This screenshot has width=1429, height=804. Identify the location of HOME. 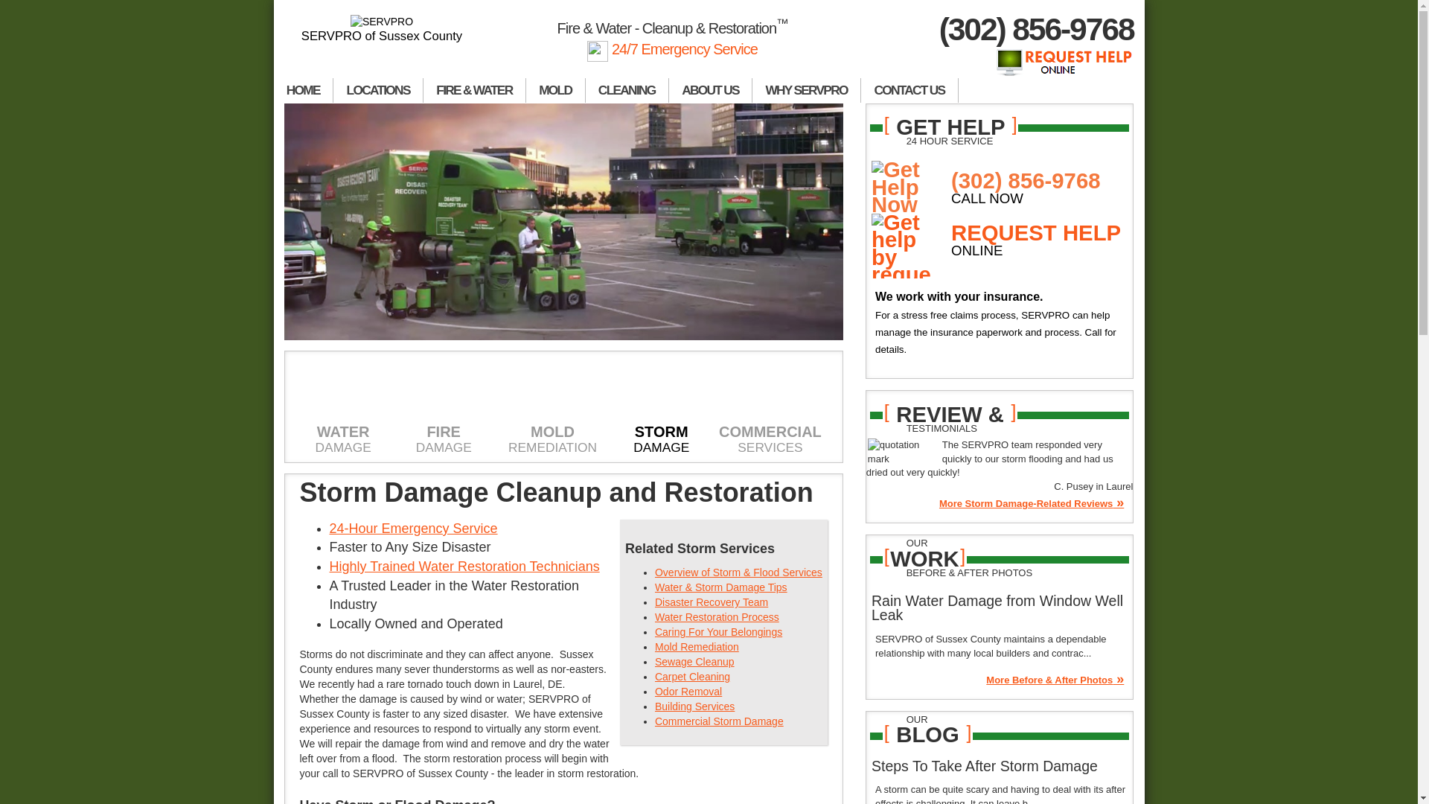
(304, 90).